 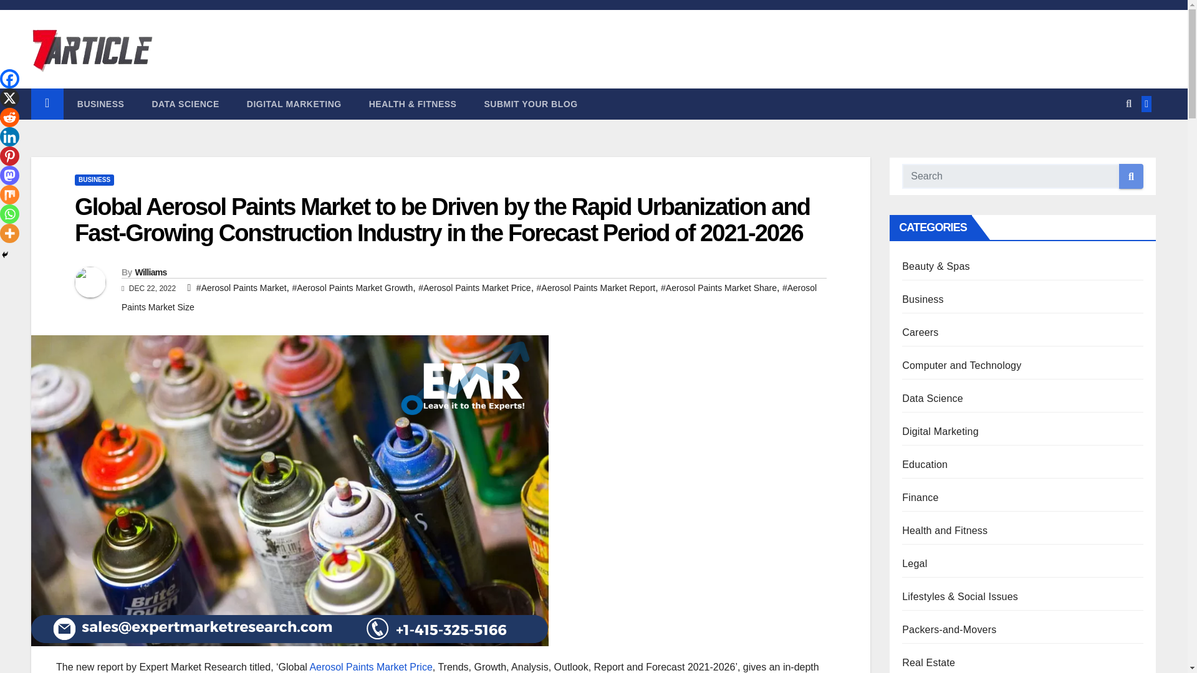 I want to click on BUSINESS, so click(x=94, y=179).